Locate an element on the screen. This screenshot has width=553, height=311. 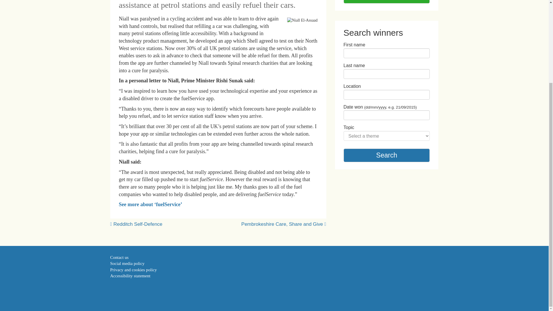
Social media policy is located at coordinates (127, 263).